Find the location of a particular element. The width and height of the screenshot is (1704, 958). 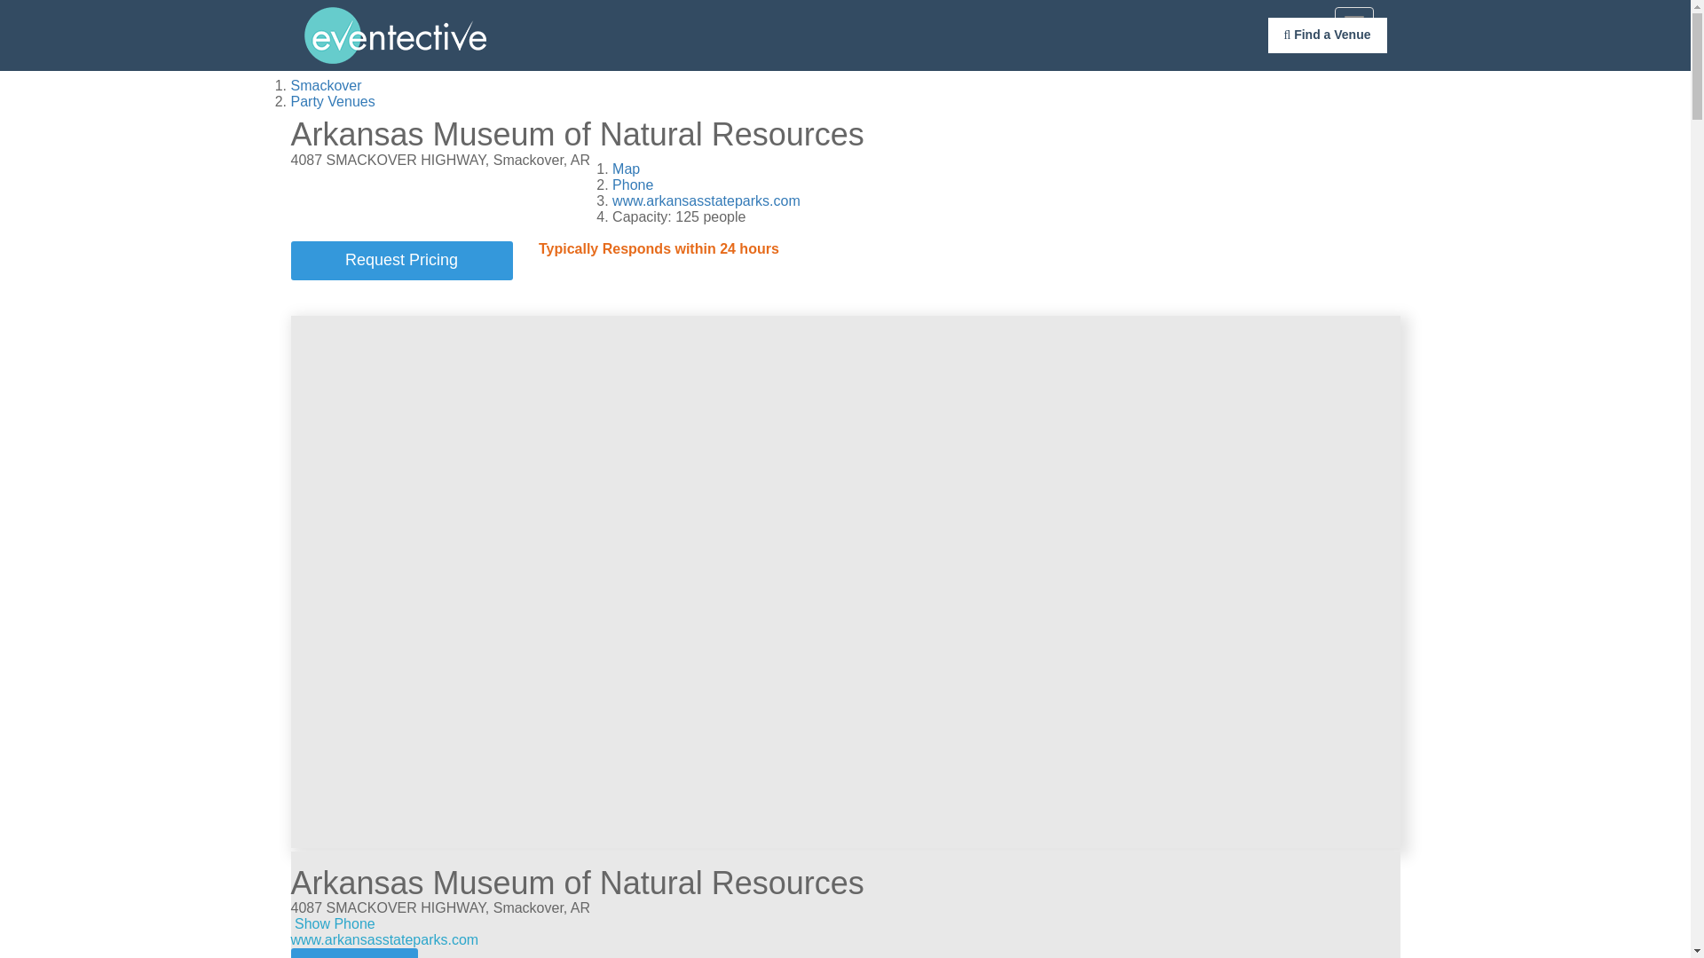

Find a Venue is located at coordinates (1327, 35).